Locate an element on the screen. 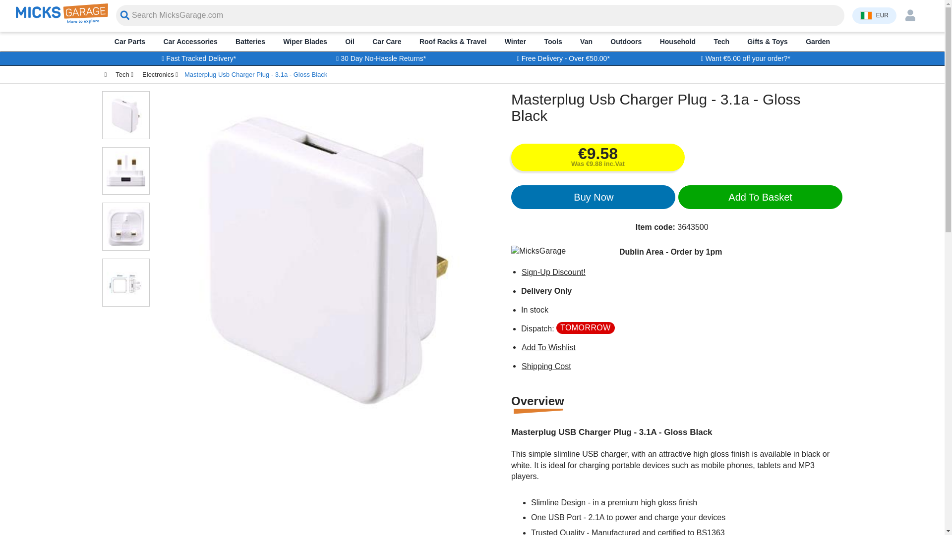 The height and width of the screenshot is (535, 952). Winter is located at coordinates (515, 41).